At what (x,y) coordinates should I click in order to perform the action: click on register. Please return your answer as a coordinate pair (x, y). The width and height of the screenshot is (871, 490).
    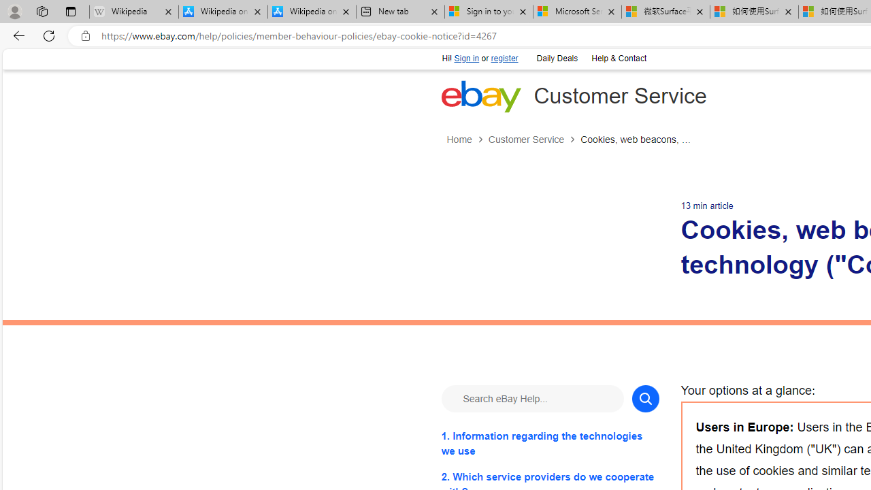
    Looking at the image, I should click on (504, 59).